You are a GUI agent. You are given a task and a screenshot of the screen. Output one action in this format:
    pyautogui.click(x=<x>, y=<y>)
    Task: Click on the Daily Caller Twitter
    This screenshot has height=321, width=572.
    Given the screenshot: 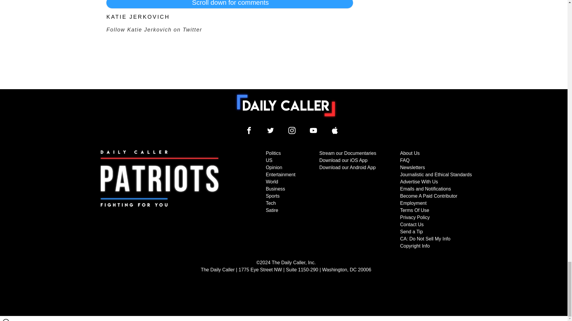 What is the action you would take?
    pyautogui.click(x=271, y=130)
    